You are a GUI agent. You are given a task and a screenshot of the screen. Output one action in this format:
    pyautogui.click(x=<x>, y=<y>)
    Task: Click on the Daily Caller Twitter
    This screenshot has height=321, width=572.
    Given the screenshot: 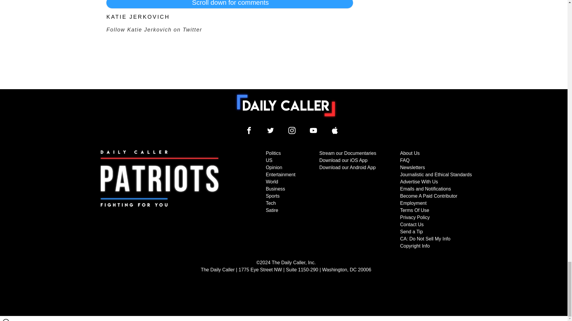 What is the action you would take?
    pyautogui.click(x=271, y=130)
    